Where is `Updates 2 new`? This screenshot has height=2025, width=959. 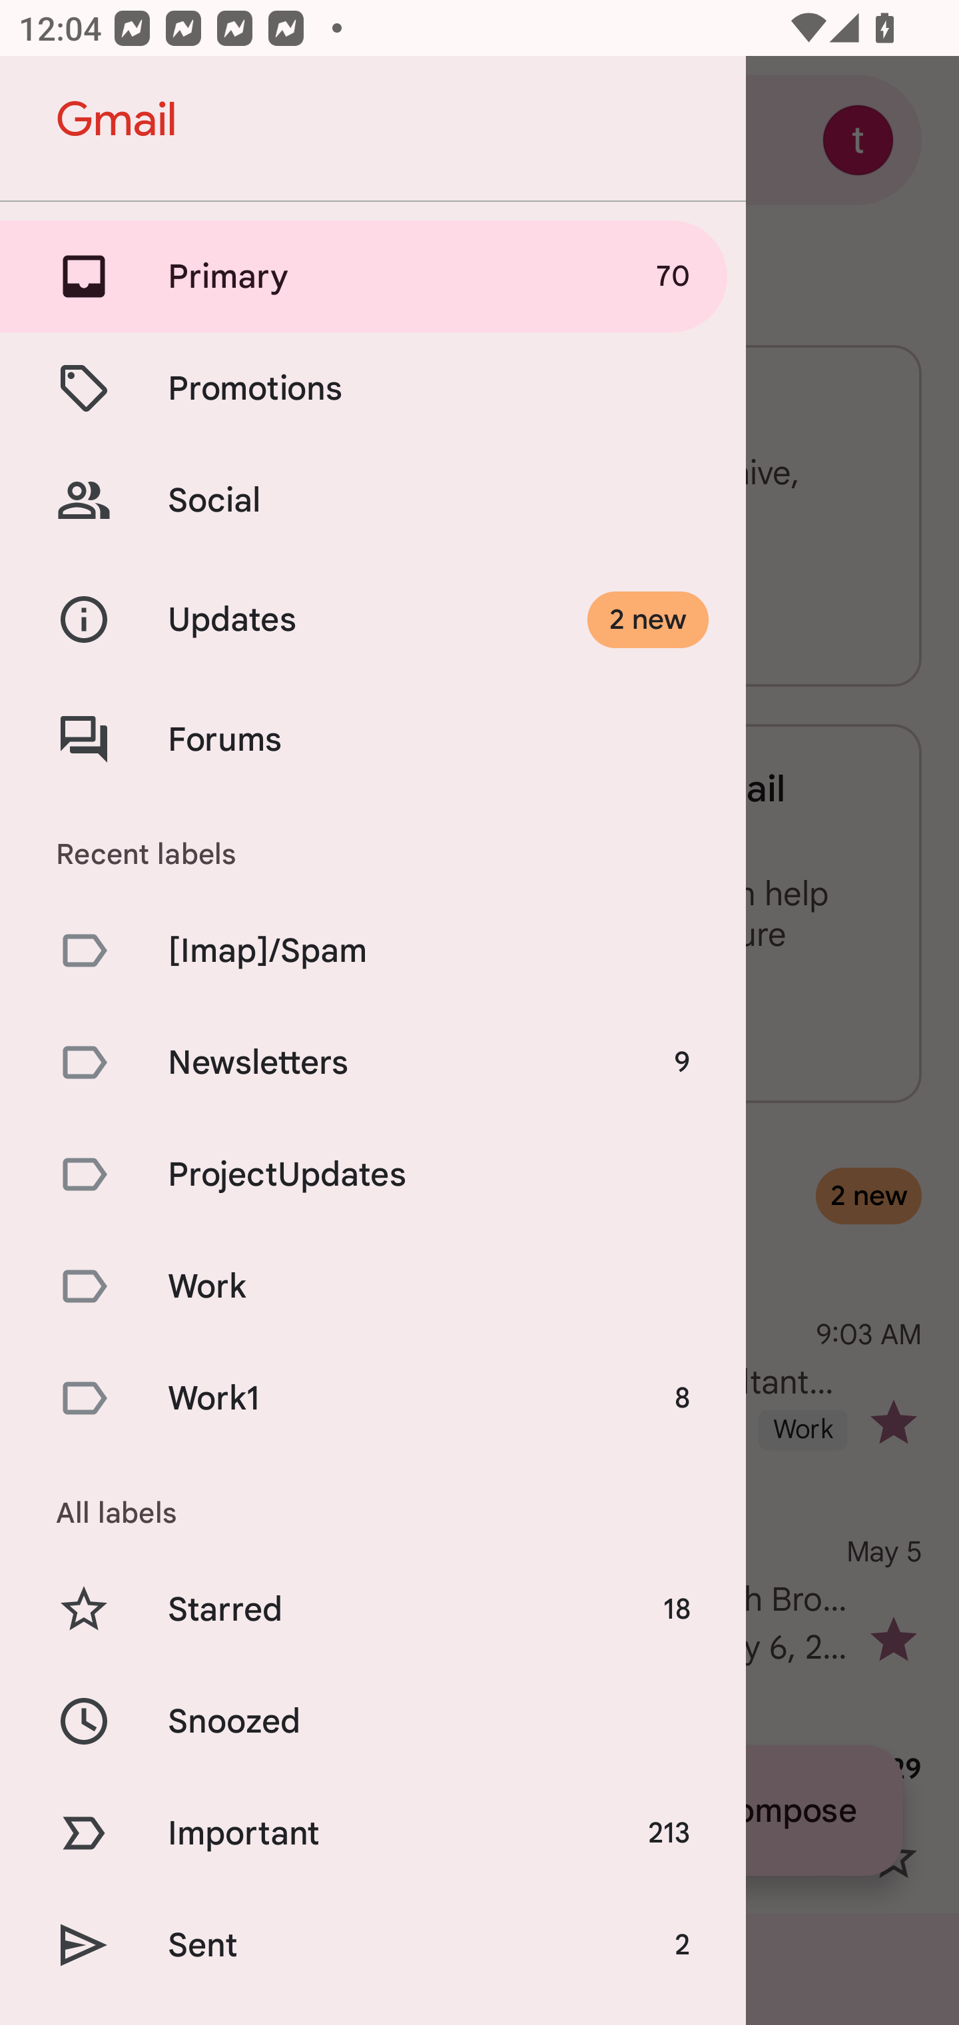
Updates 2 new is located at coordinates (373, 621).